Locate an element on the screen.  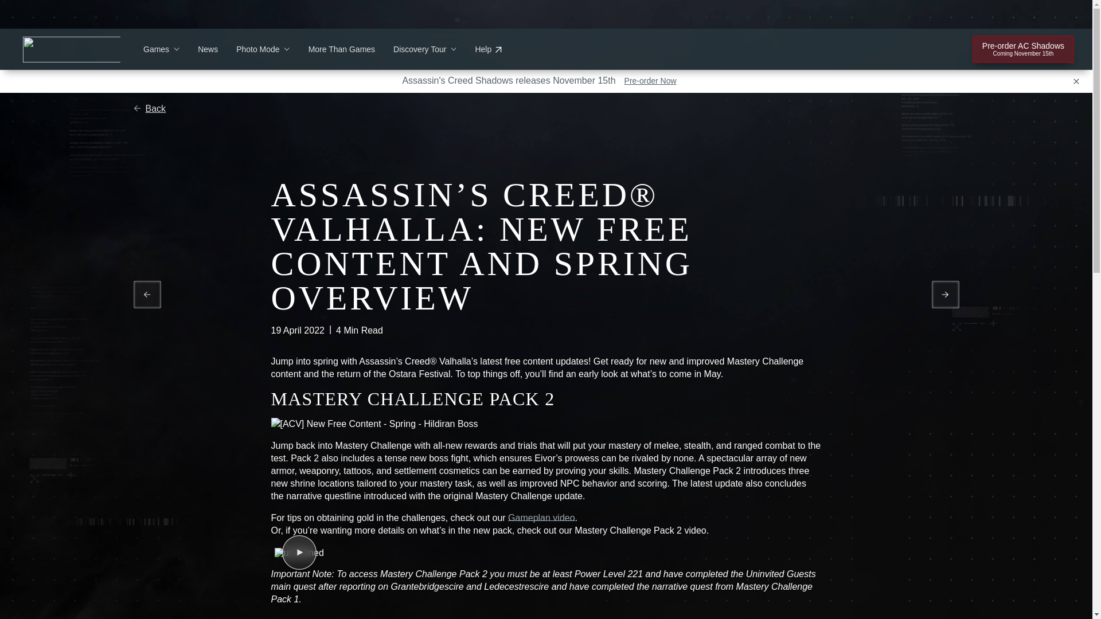
Photo Mode is located at coordinates (263, 49).